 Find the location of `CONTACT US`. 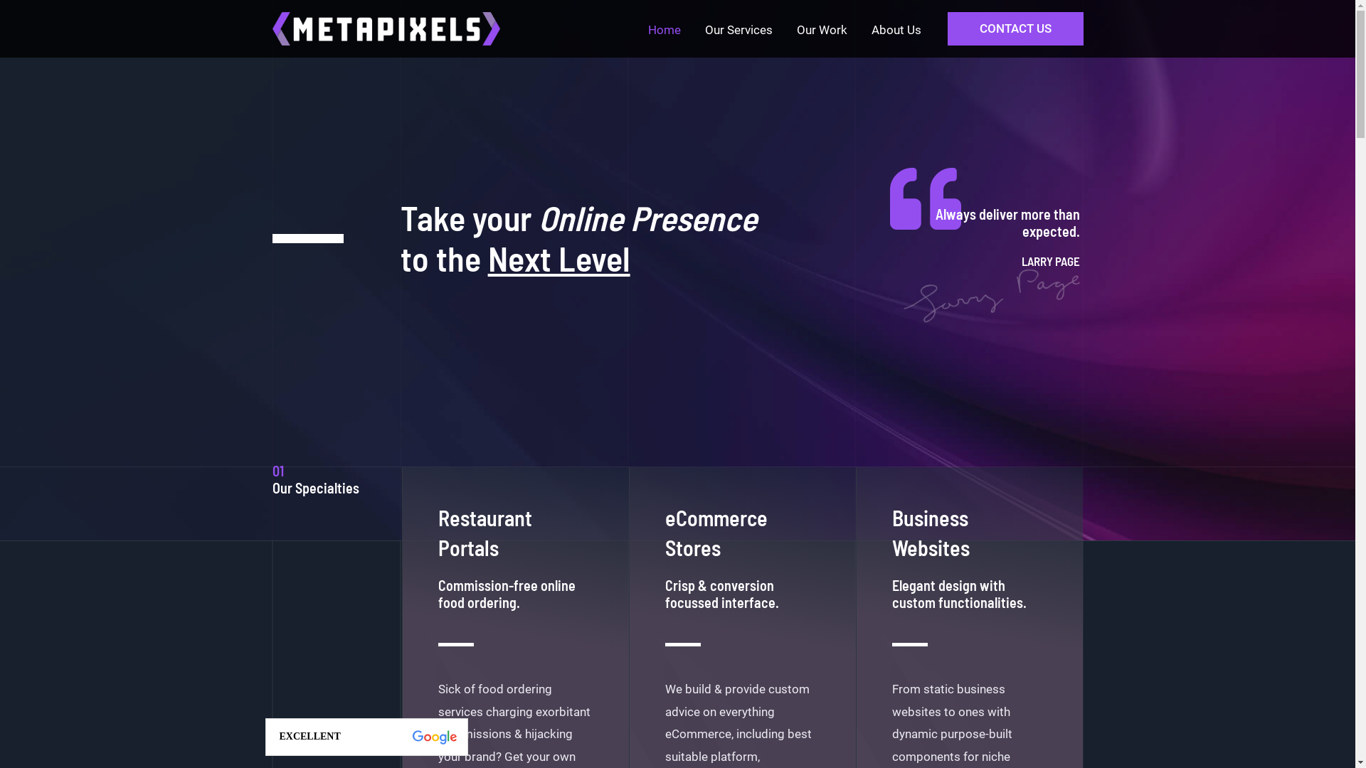

CONTACT US is located at coordinates (1016, 28).